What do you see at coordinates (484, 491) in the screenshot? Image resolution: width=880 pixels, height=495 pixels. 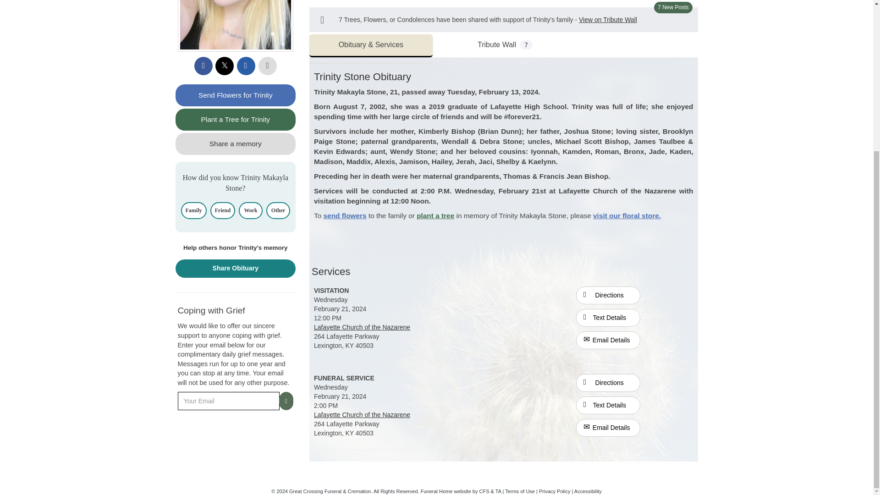 I see `CFS` at bounding box center [484, 491].